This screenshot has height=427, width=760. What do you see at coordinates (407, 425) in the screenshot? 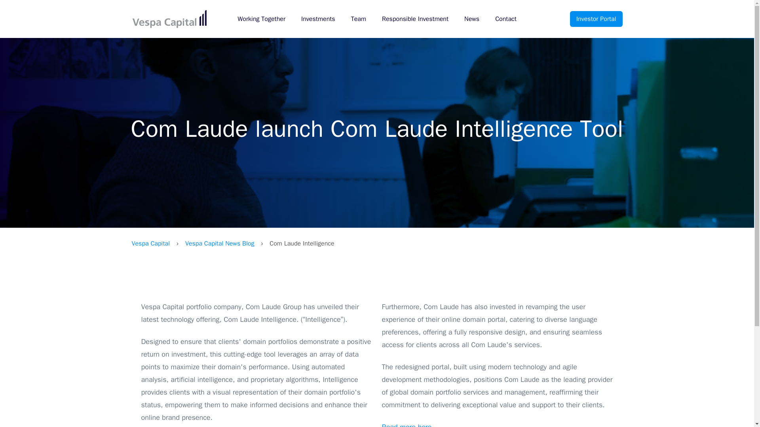
I see `Read more here ` at bounding box center [407, 425].